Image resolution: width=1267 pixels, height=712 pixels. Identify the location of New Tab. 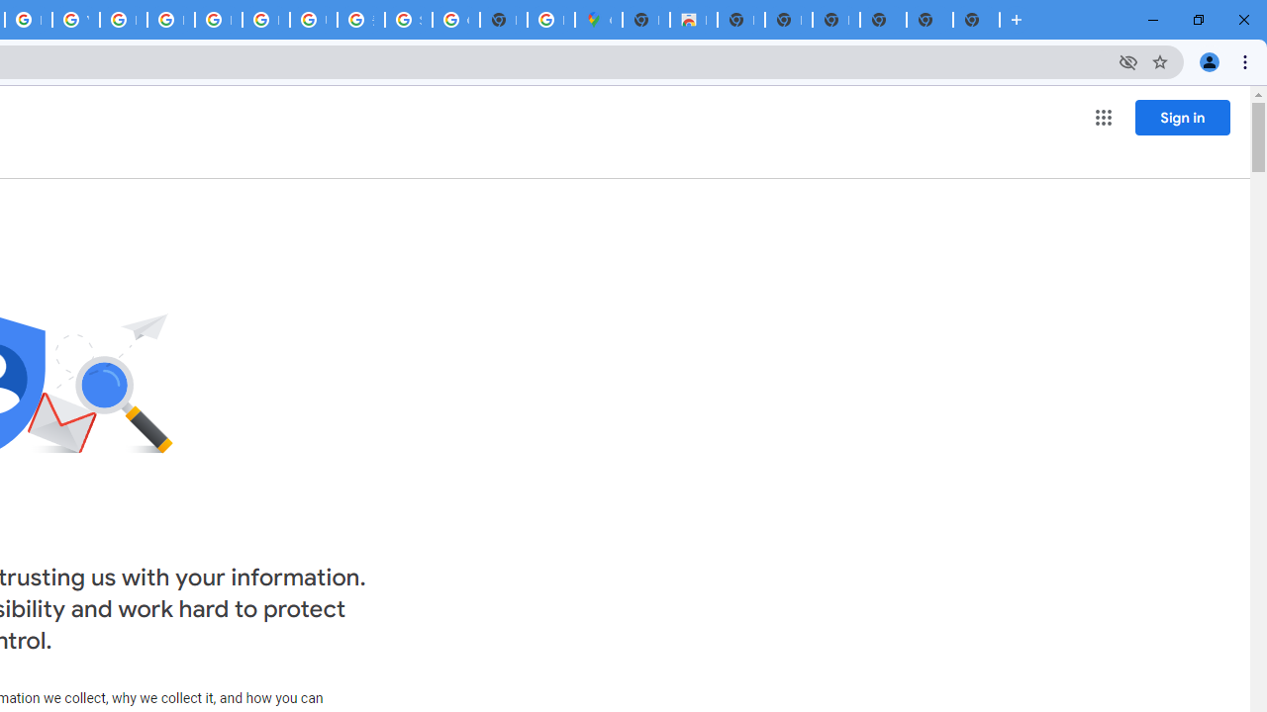
(645, 20).